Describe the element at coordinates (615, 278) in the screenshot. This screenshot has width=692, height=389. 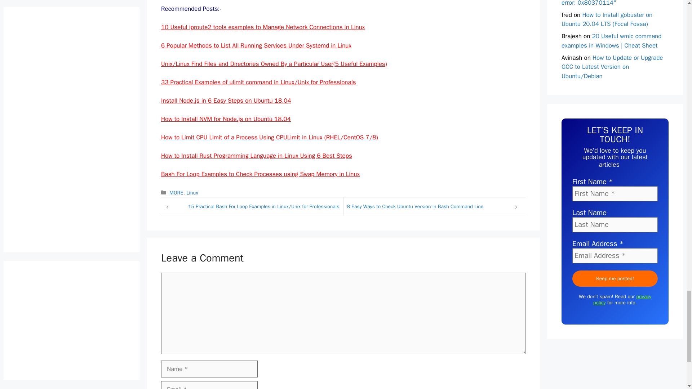
I see `Keep me posted!` at that location.